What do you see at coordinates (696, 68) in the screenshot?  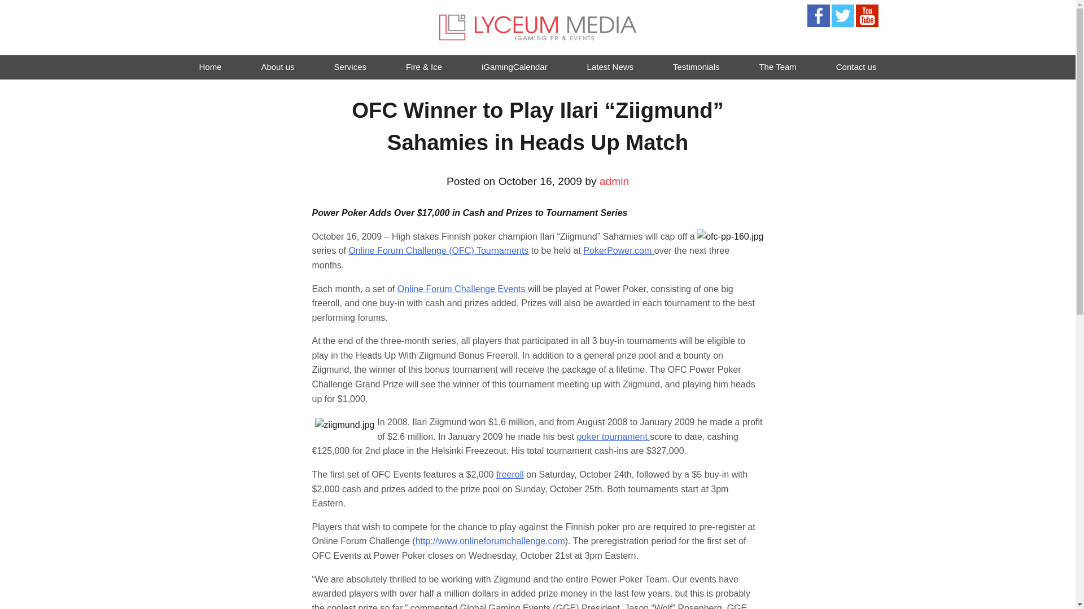 I see `Testimonials` at bounding box center [696, 68].